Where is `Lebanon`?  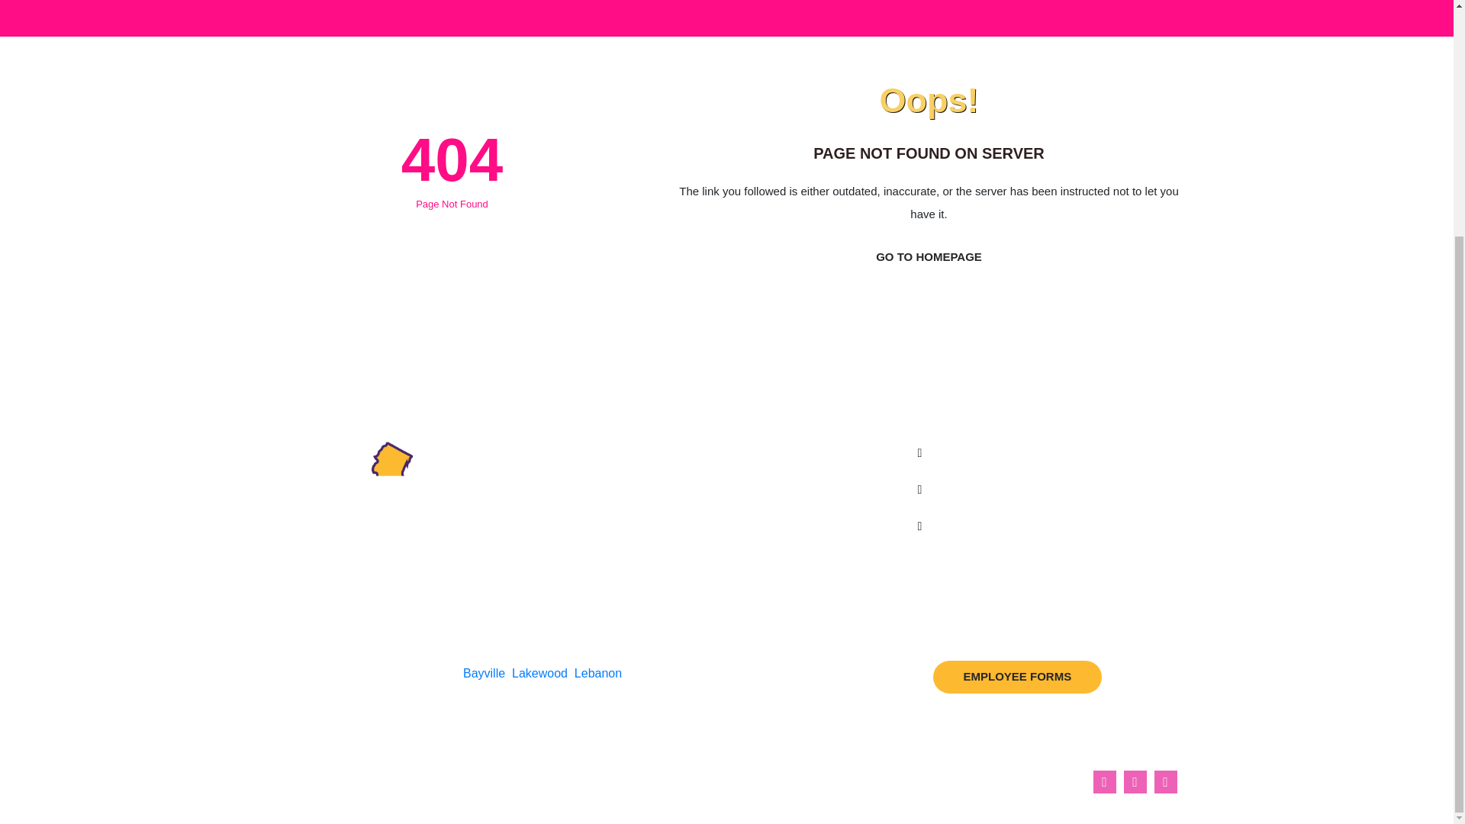
Lebanon is located at coordinates (597, 673).